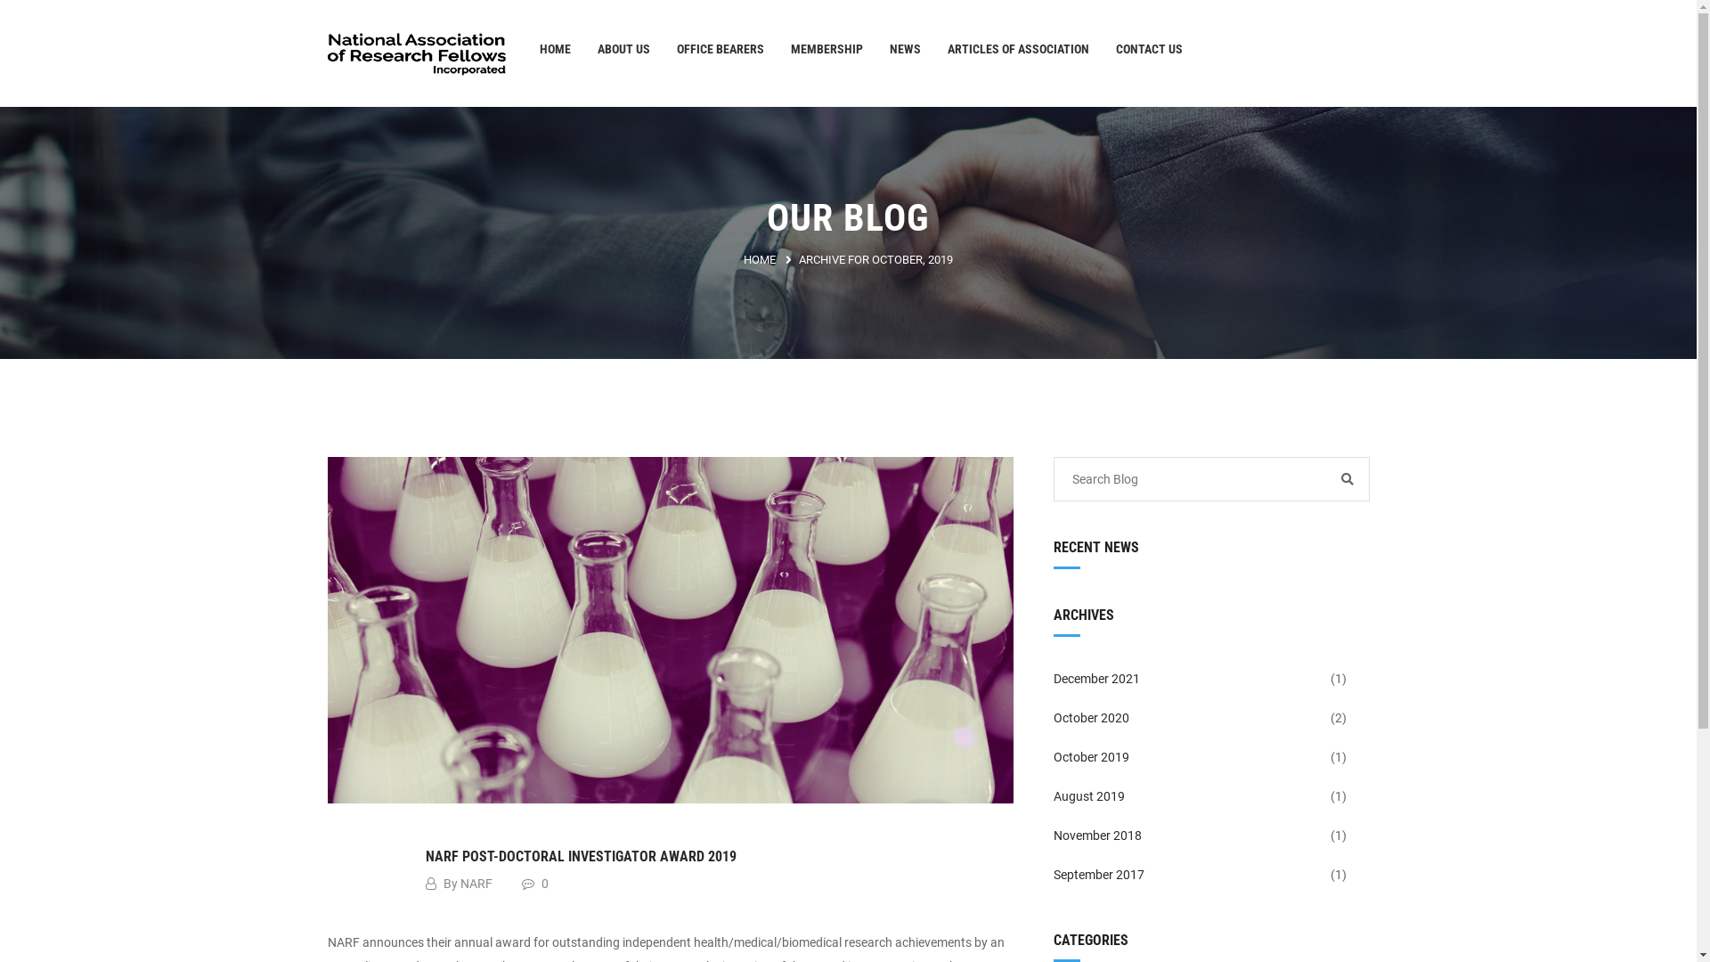 The height and width of the screenshot is (962, 1710). What do you see at coordinates (581, 857) in the screenshot?
I see `NARF POST-DOCTORAL INVESTIGATOR AWARD 2019` at bounding box center [581, 857].